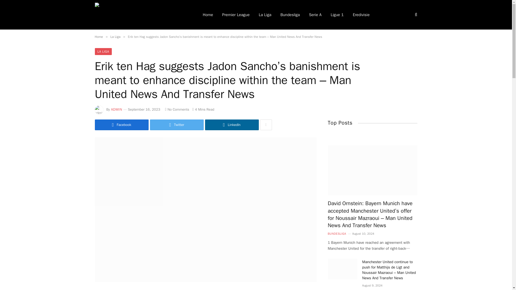 The image size is (516, 290). Describe the element at coordinates (121, 125) in the screenshot. I see `Facebook` at that location.